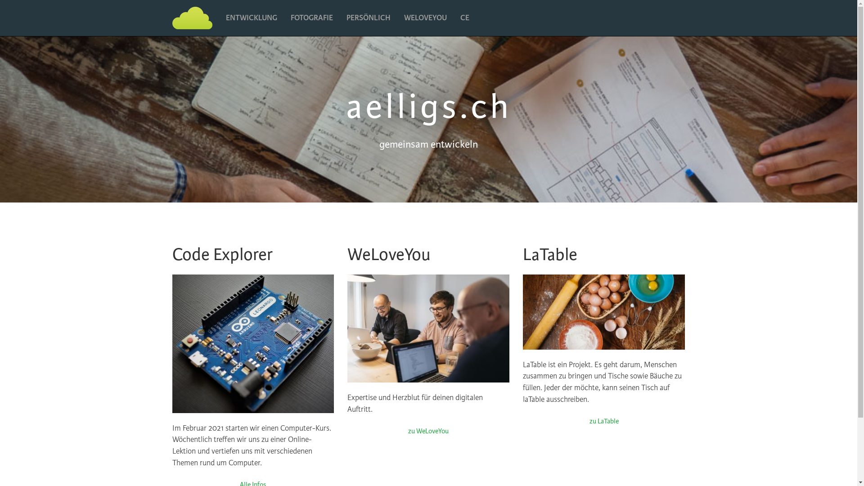 The height and width of the screenshot is (486, 864). I want to click on aelligs, so click(192, 18).